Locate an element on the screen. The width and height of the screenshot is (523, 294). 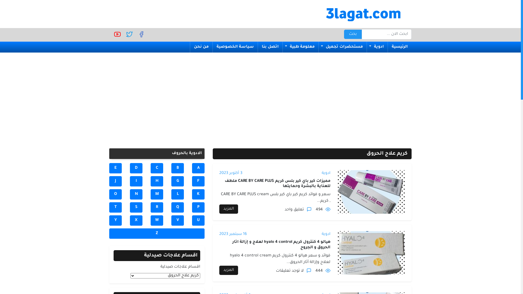
D is located at coordinates (136, 168).